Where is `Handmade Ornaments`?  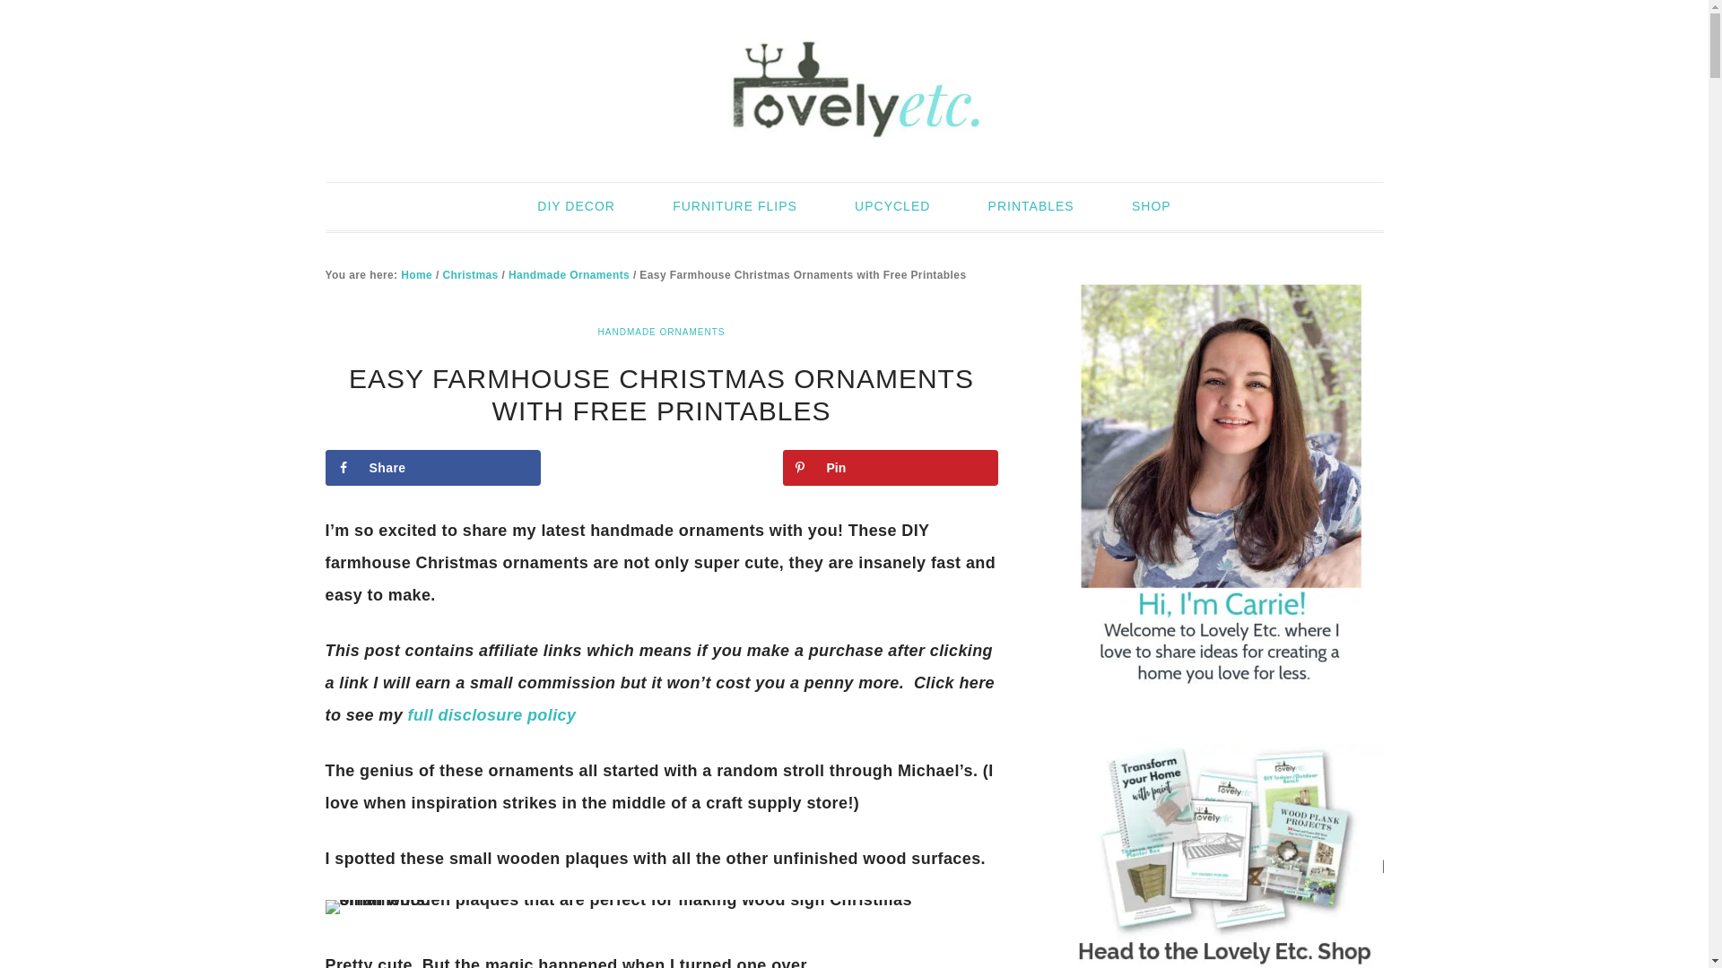
Handmade Ornaments is located at coordinates (569, 275).